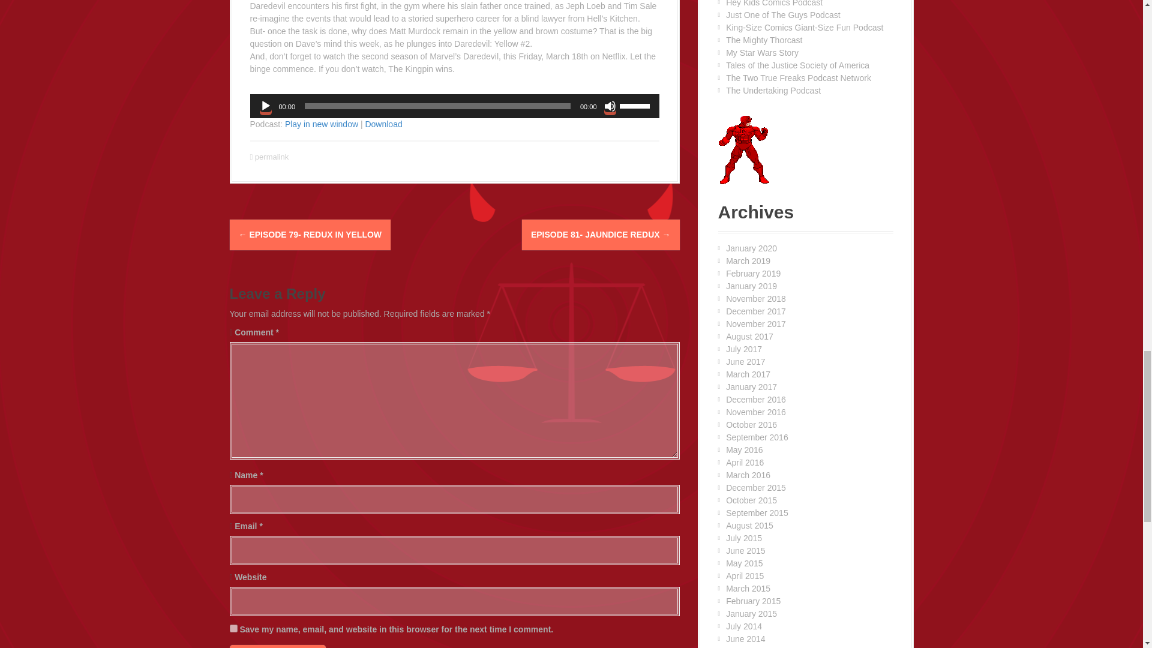 Image resolution: width=1152 pixels, height=648 pixels. Describe the element at coordinates (610, 106) in the screenshot. I see `Mute` at that location.